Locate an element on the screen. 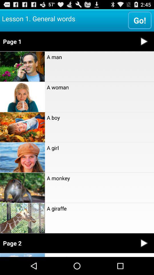 The image size is (154, 275). flip to a giraffe is located at coordinates (99, 208).